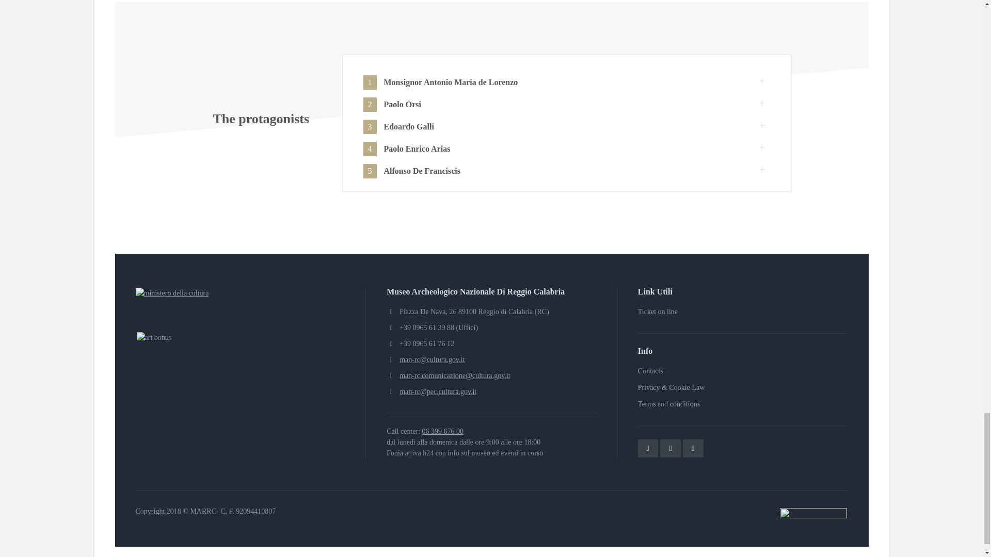  What do you see at coordinates (648, 448) in the screenshot?
I see `Twitter` at bounding box center [648, 448].